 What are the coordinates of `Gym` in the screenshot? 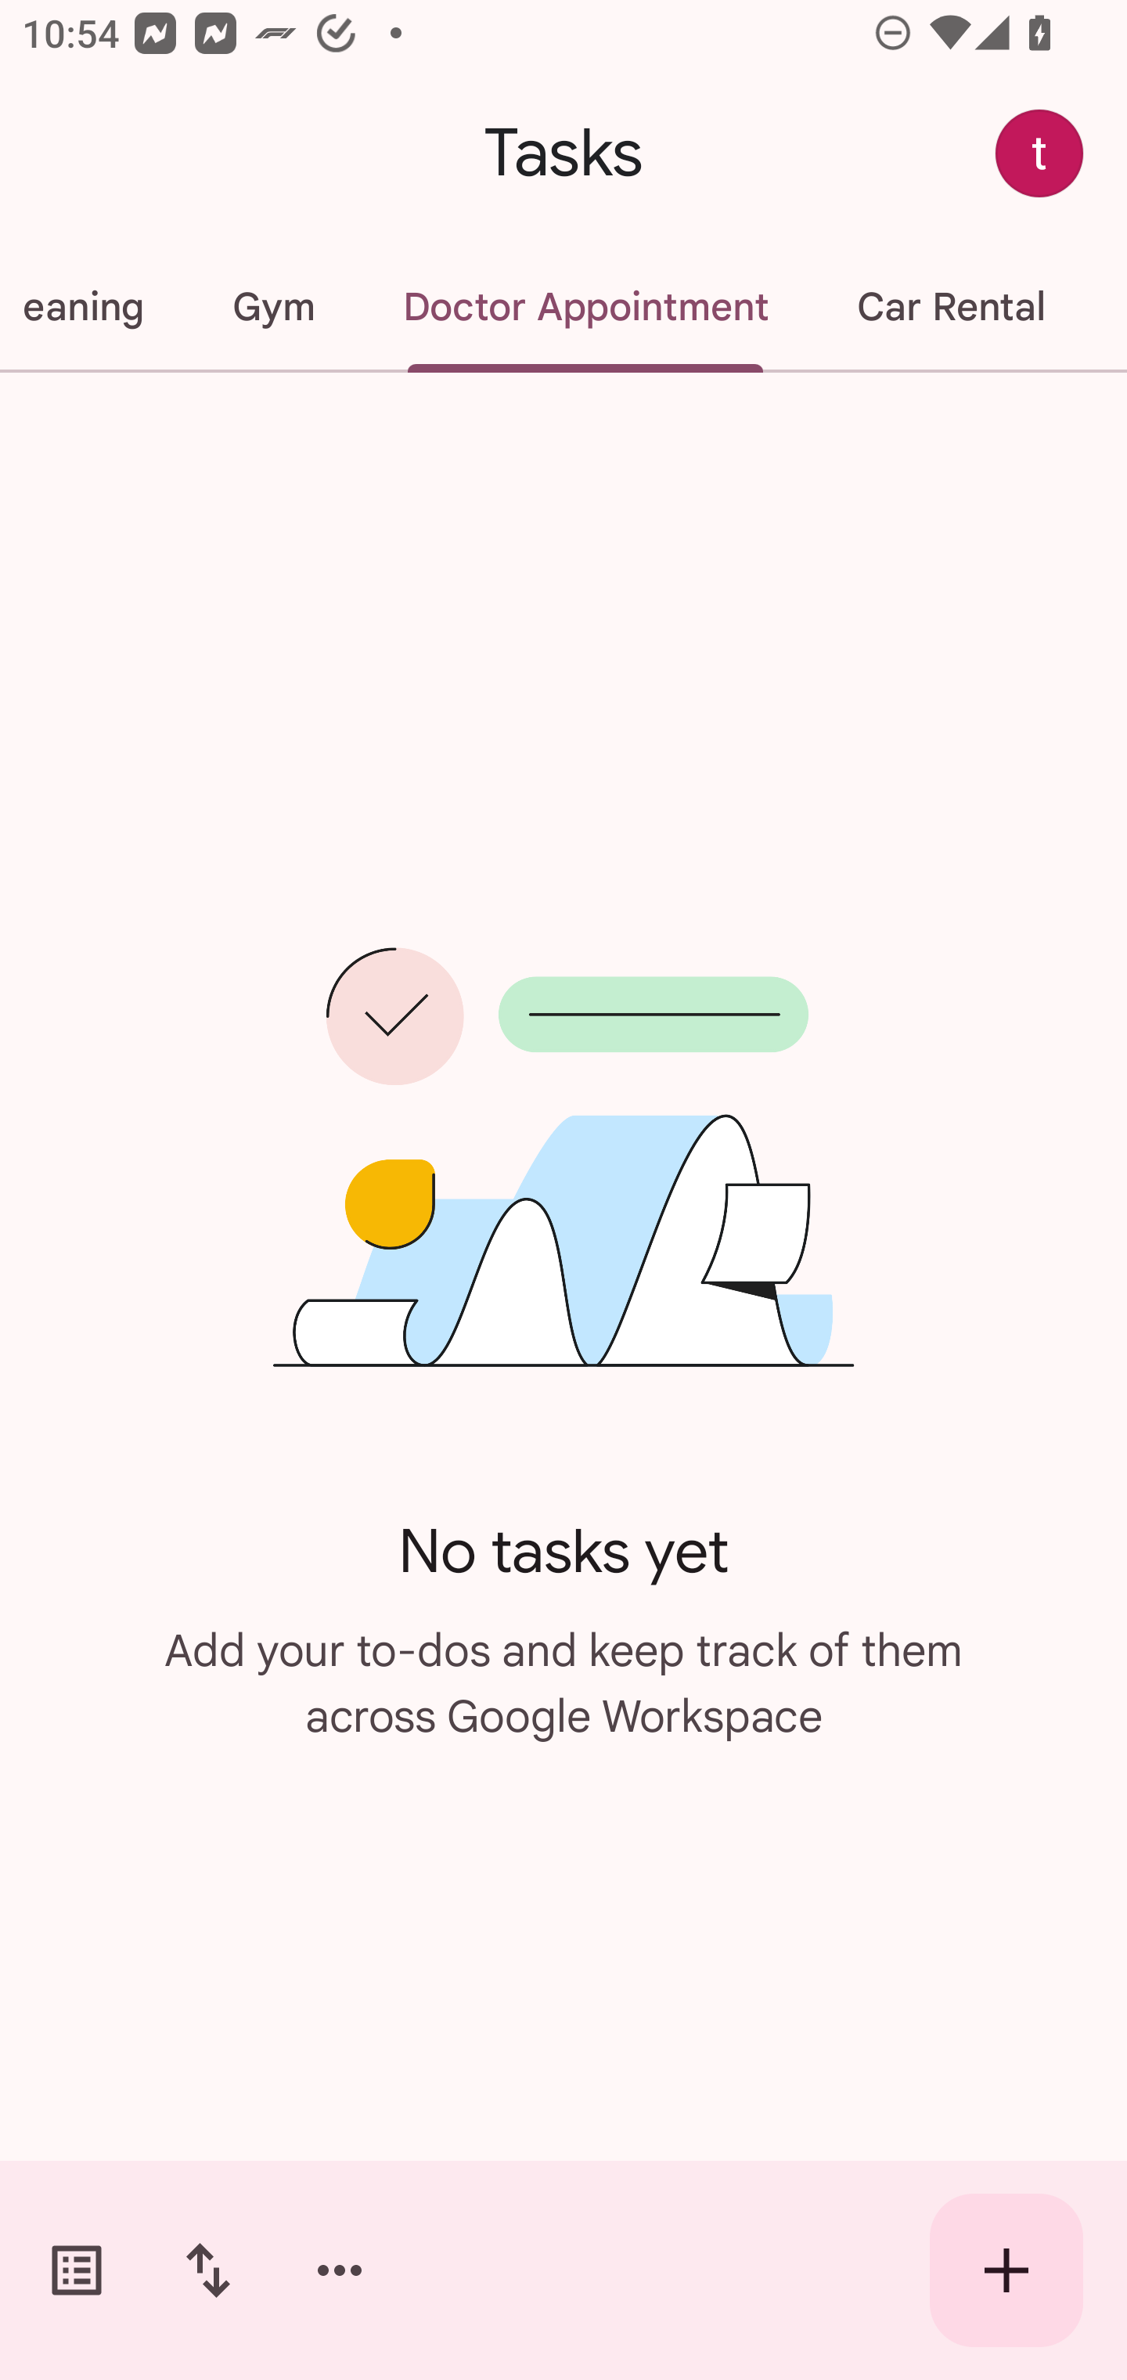 It's located at (272, 307).